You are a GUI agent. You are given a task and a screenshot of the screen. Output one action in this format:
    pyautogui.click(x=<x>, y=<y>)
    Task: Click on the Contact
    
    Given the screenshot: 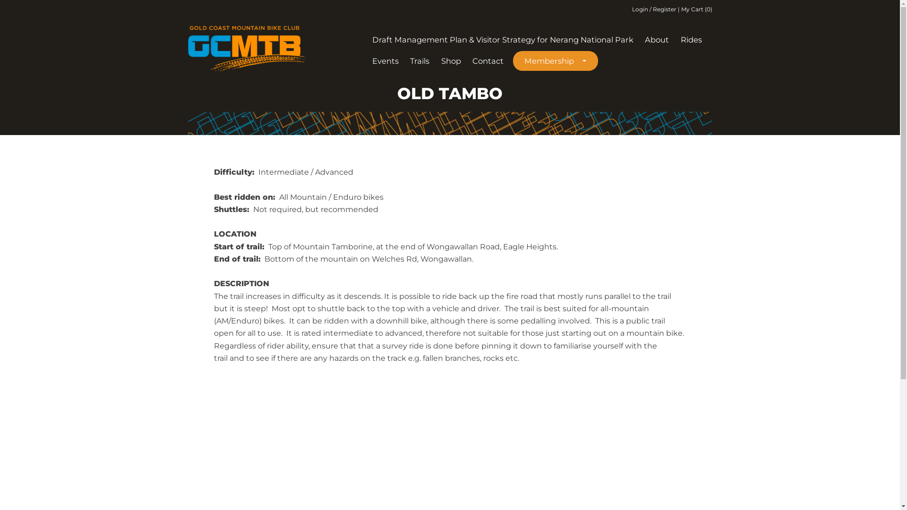 What is the action you would take?
    pyautogui.click(x=488, y=61)
    